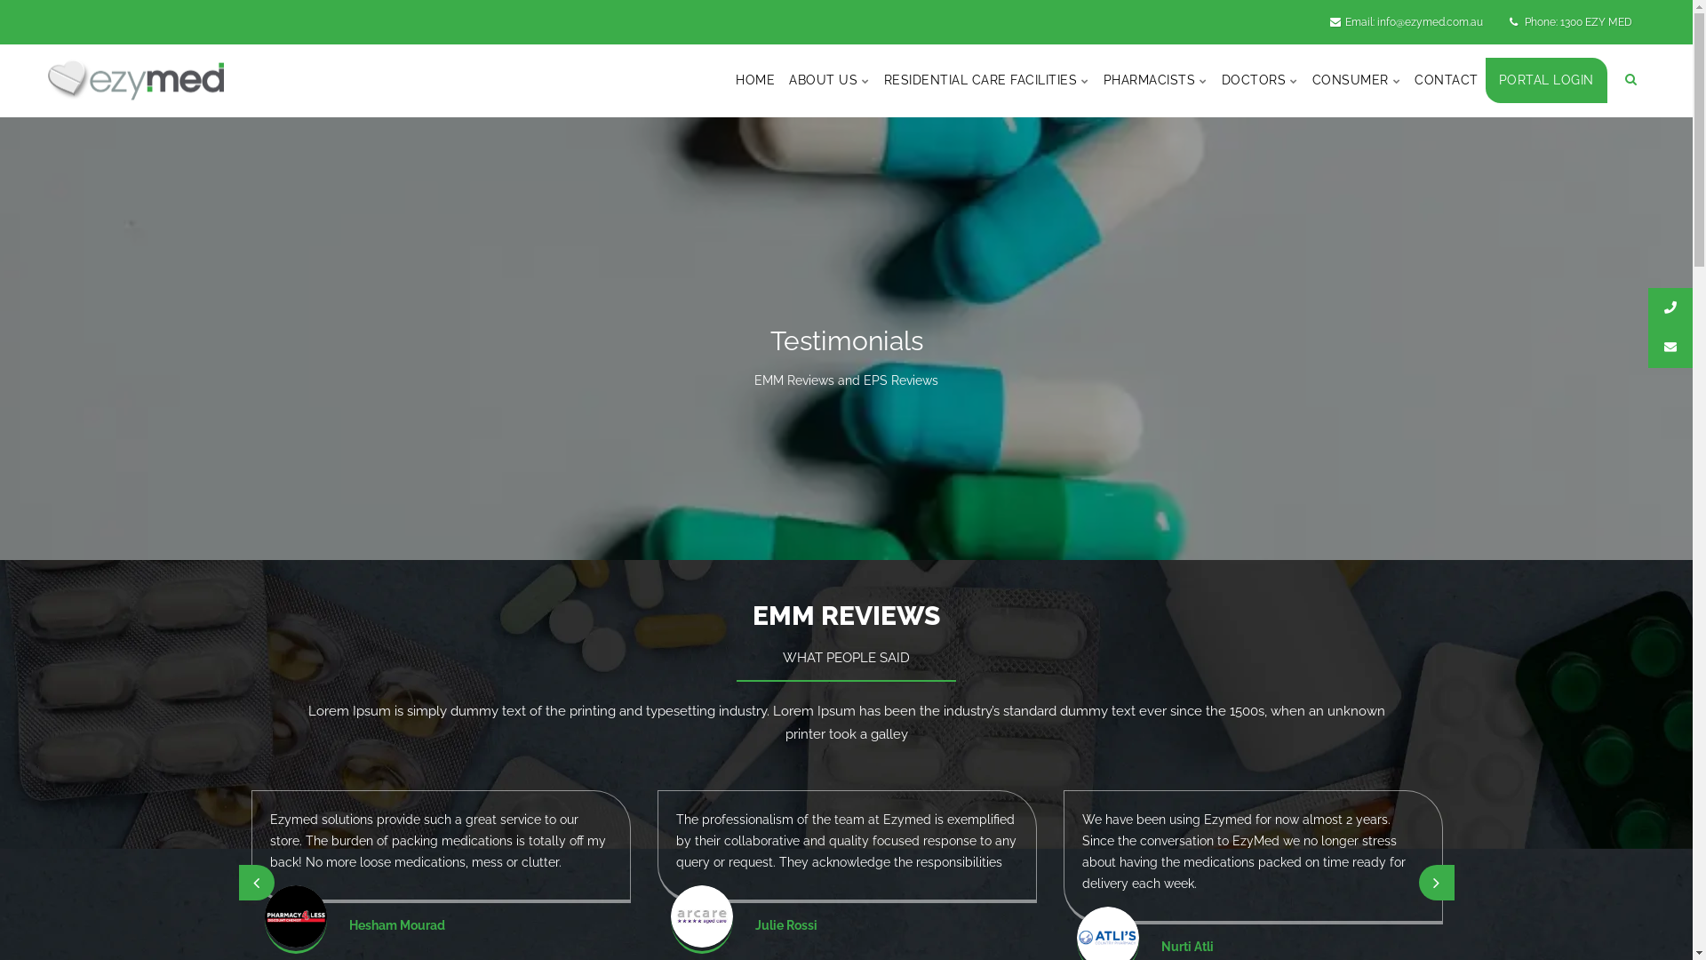  Describe the element at coordinates (1436, 883) in the screenshot. I see `Next` at that location.